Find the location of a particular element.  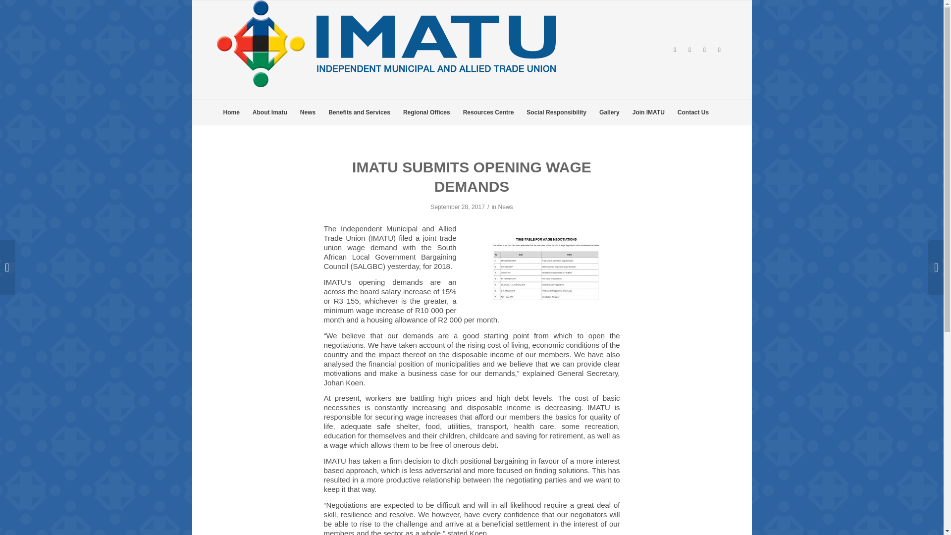

News is located at coordinates (308, 112).